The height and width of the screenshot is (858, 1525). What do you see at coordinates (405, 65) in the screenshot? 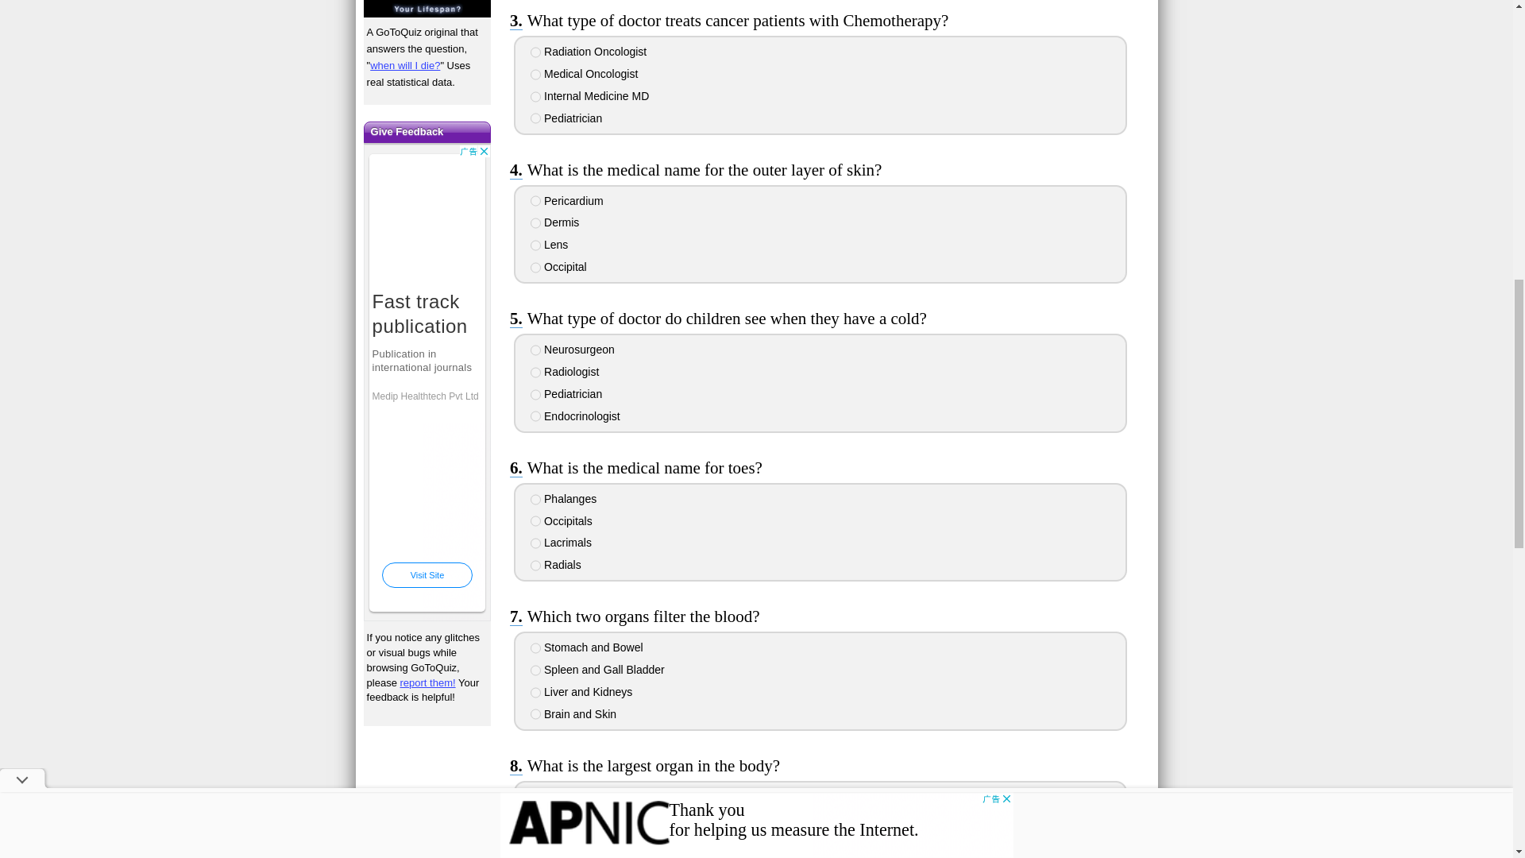
I see `when will I die?` at bounding box center [405, 65].